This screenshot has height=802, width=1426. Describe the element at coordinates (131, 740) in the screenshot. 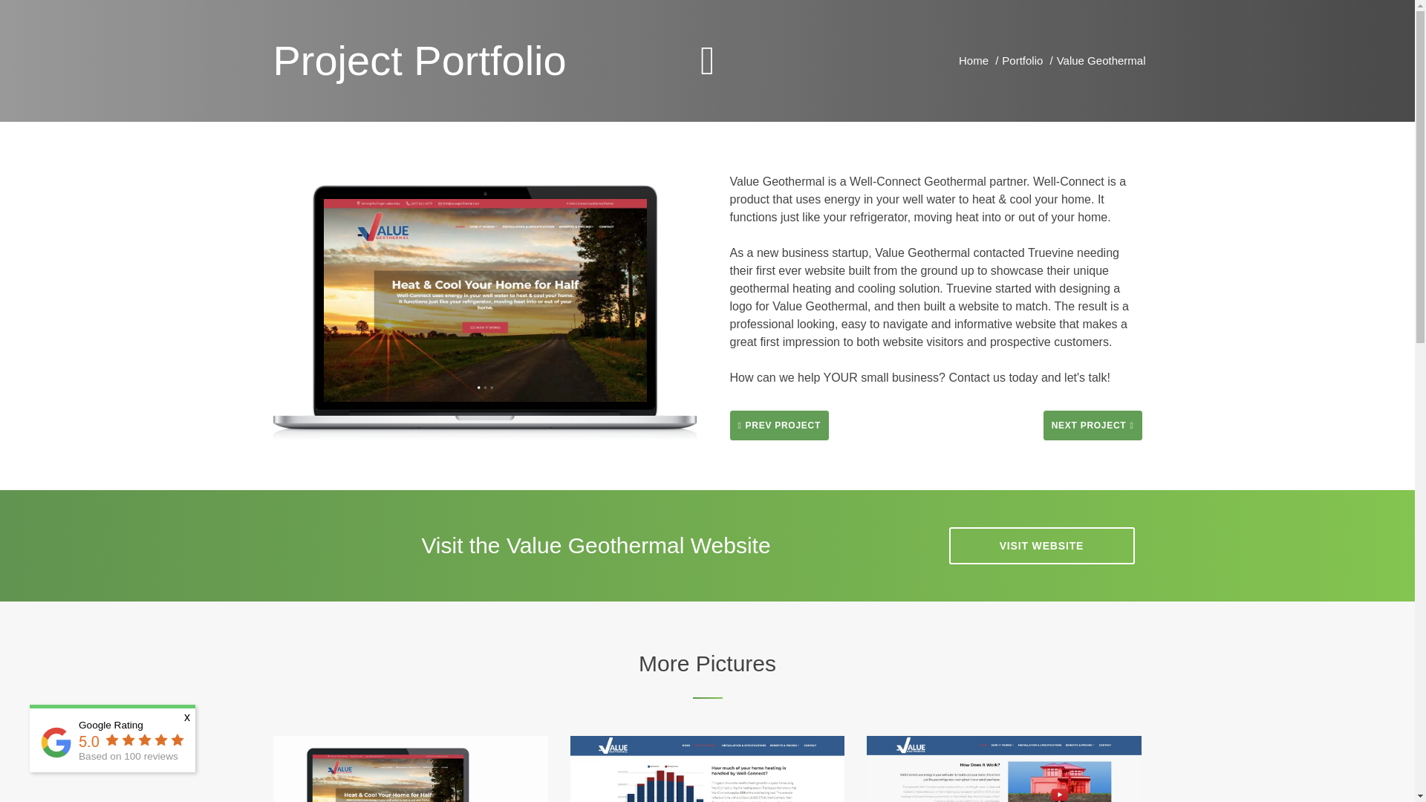

I see `VISIT WEBSITE` at that location.